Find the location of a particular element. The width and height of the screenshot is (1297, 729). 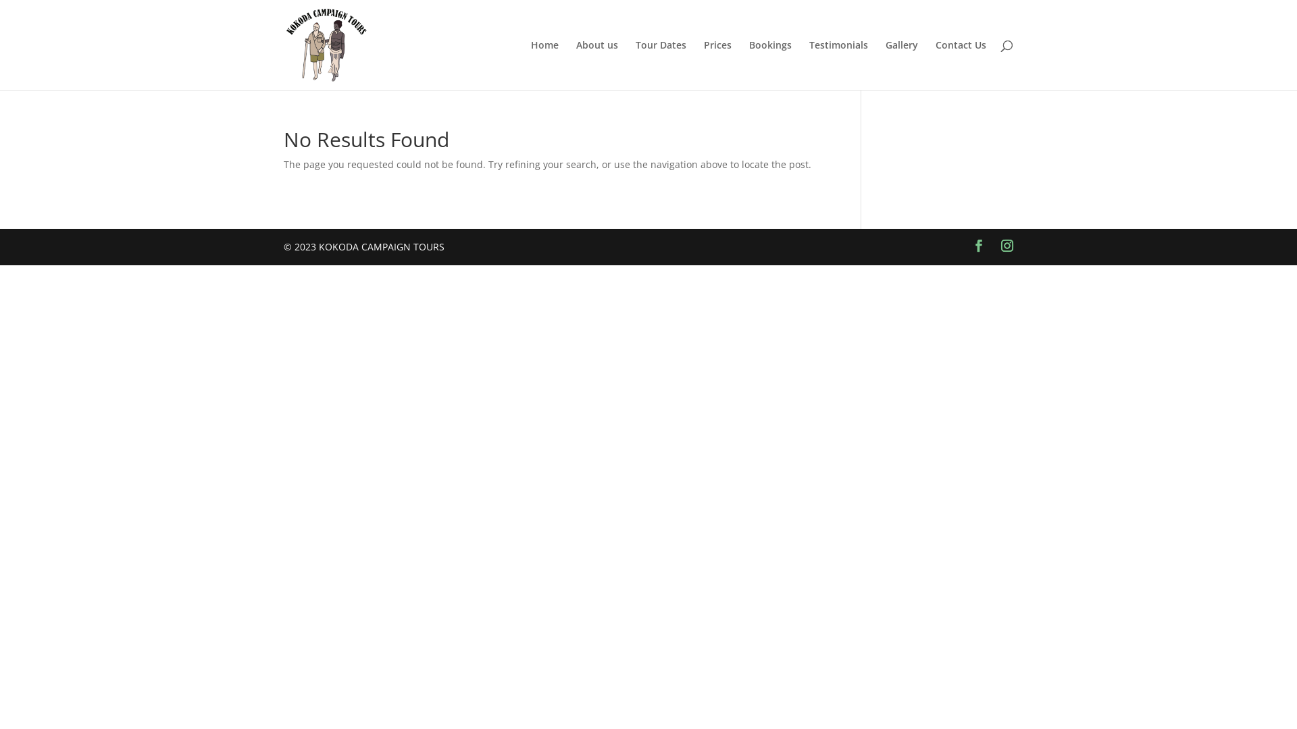

Contact Us is located at coordinates (961, 65).